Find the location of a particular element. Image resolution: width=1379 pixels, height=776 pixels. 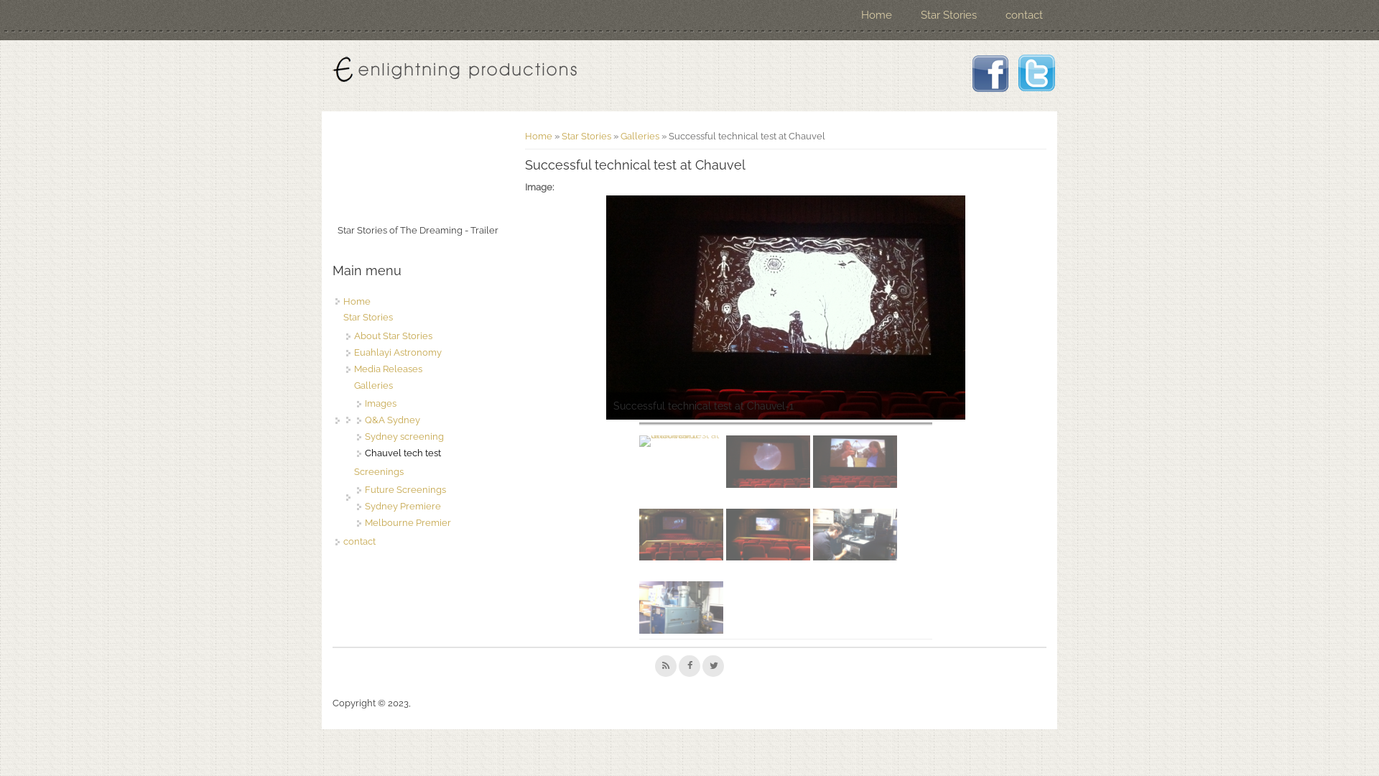

Media Releases is located at coordinates (388, 369).